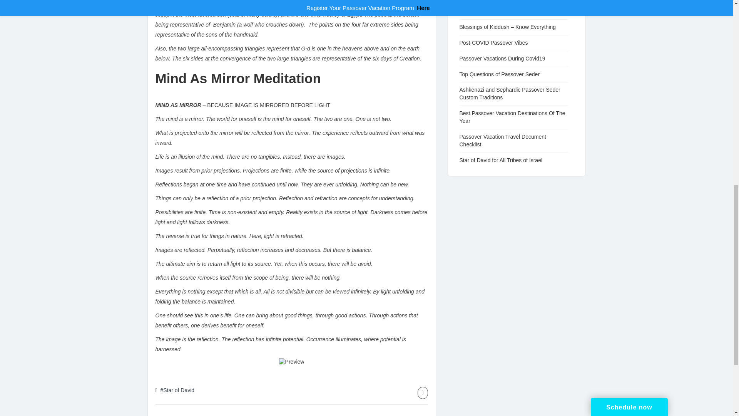  What do you see at coordinates (498, 7) in the screenshot?
I see `Connection Between Easter and Passover` at bounding box center [498, 7].